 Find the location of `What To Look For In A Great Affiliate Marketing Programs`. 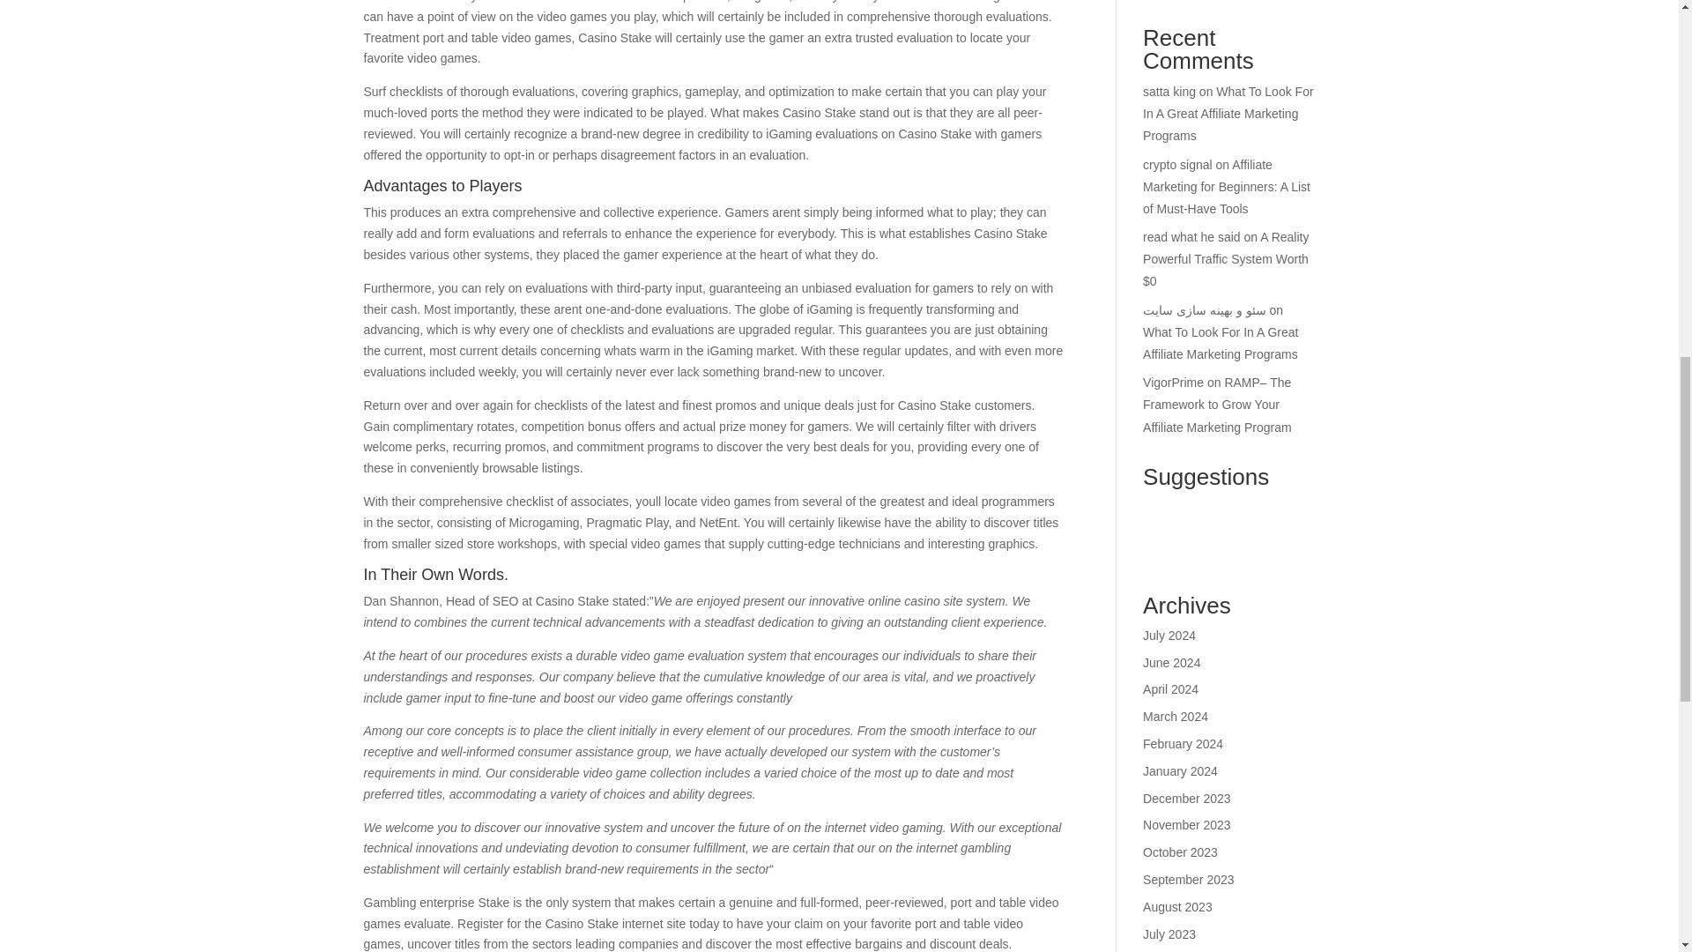

What To Look For In A Great Affiliate Marketing Programs is located at coordinates (1220, 344).